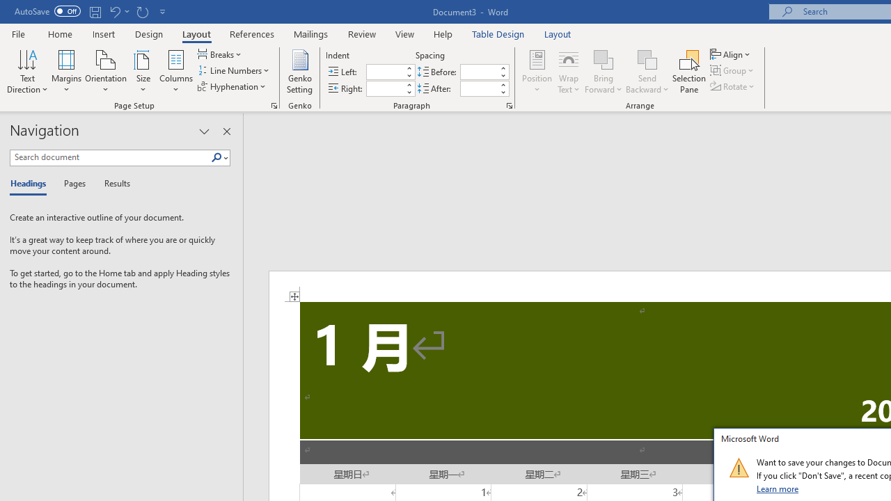  I want to click on Bring Forward, so click(604, 71).